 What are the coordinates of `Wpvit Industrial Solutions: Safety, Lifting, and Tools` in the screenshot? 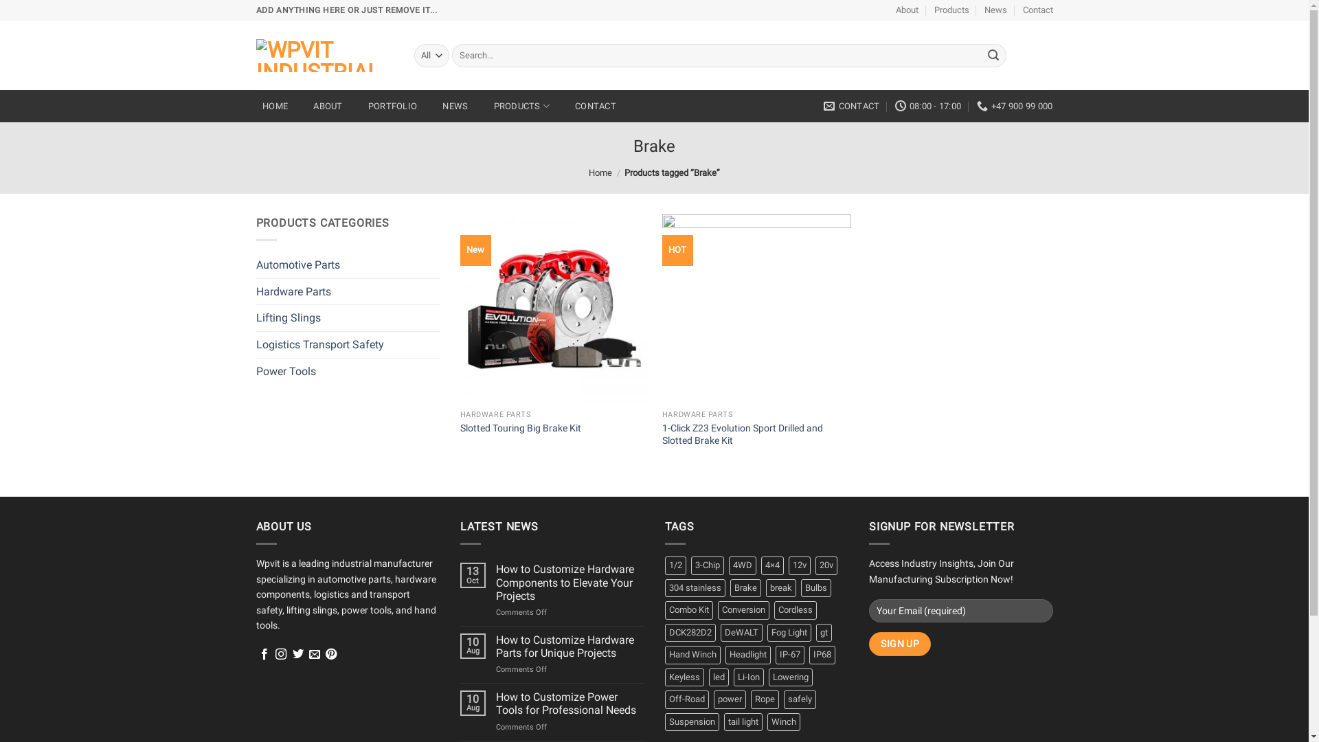 It's located at (324, 55).